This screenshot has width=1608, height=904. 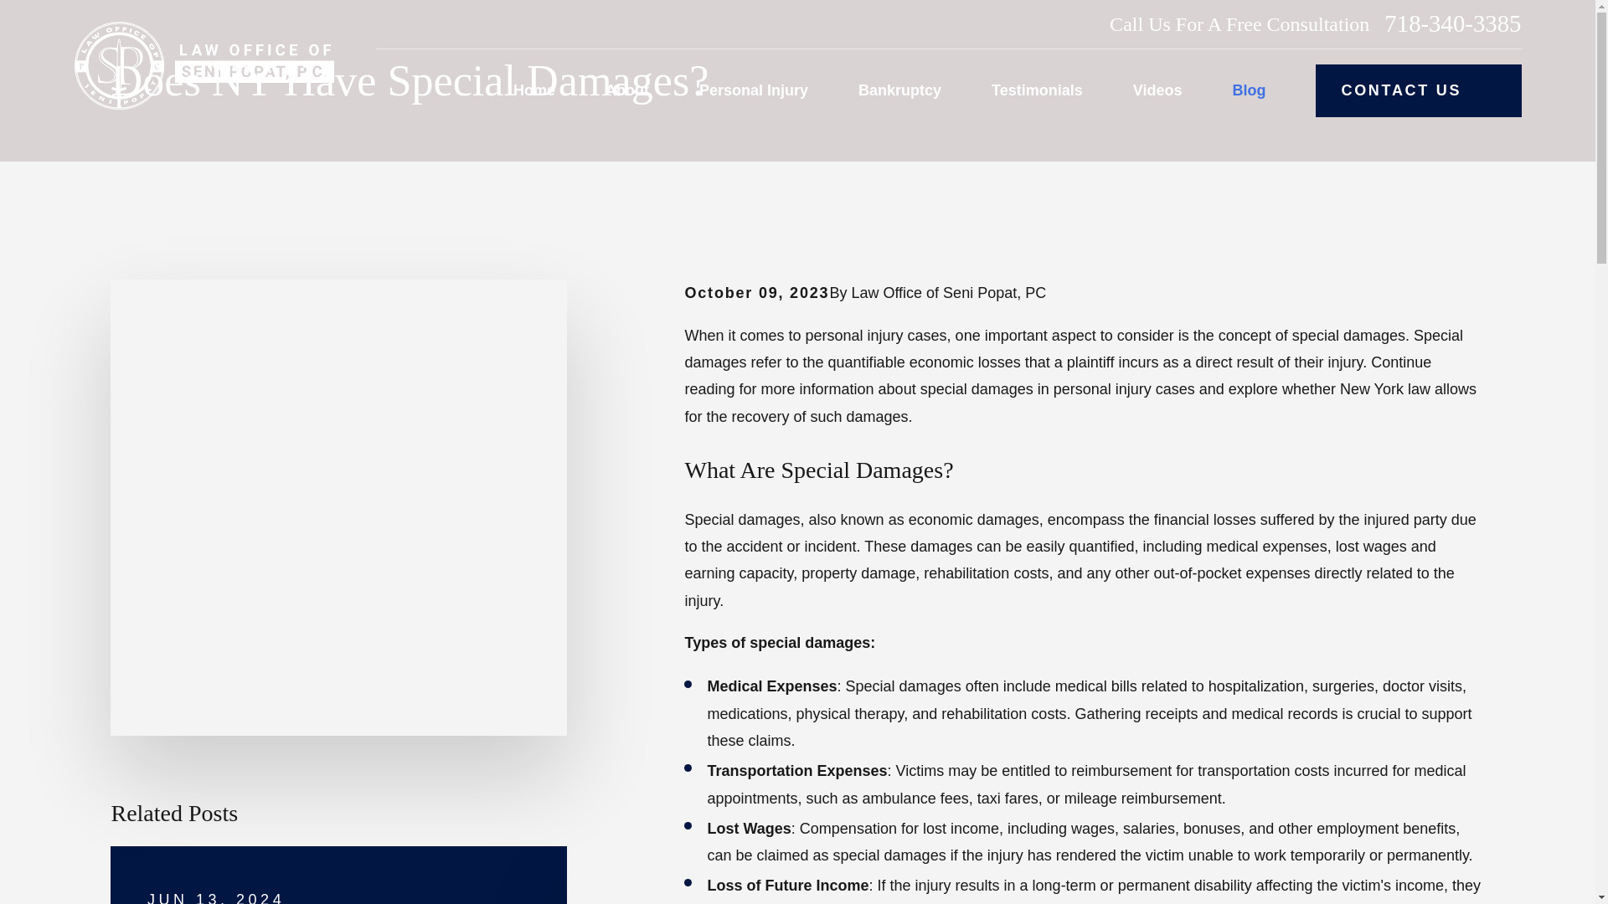 I want to click on Bankruptcy, so click(x=899, y=90).